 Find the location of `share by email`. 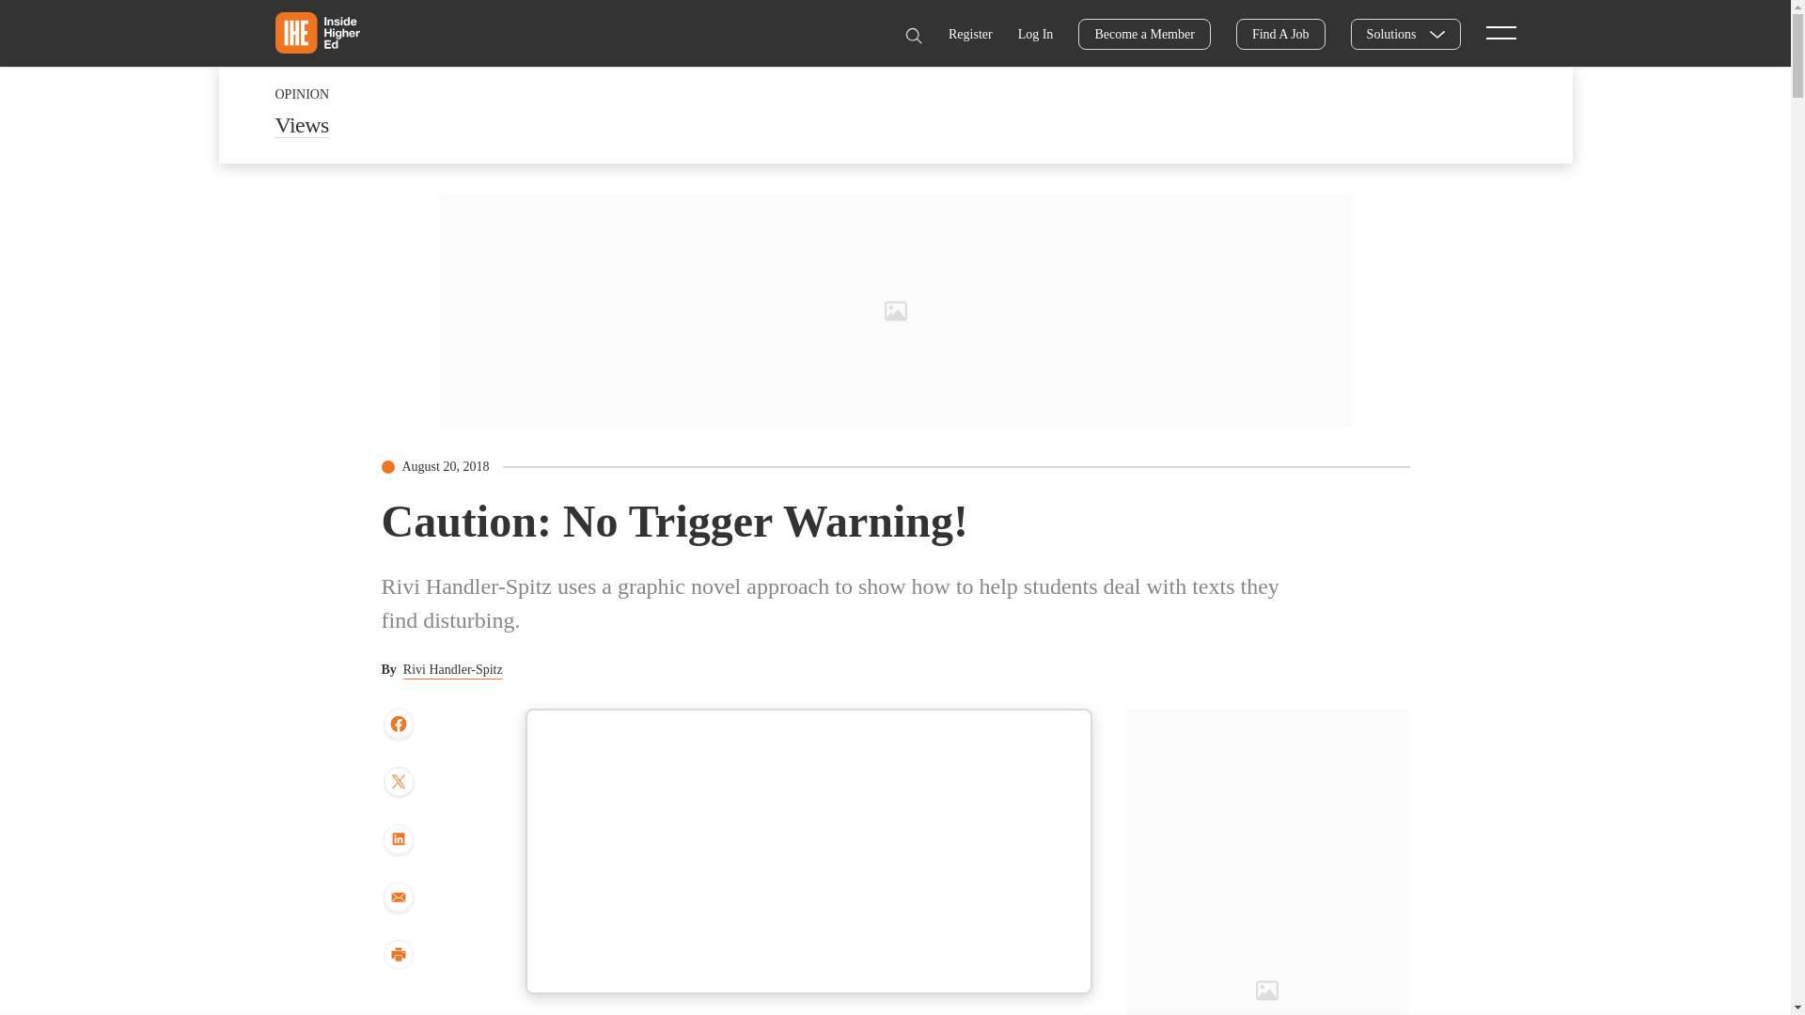

share by email is located at coordinates (398, 898).